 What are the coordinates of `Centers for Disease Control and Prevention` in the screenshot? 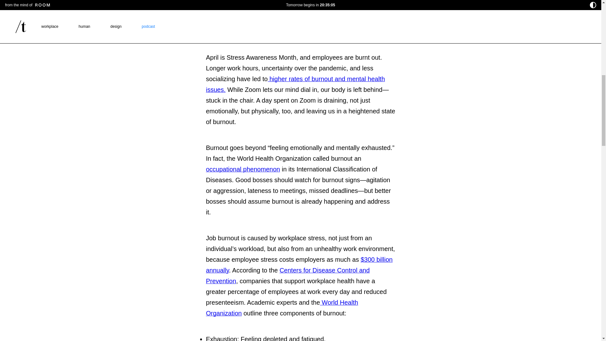 It's located at (288, 275).